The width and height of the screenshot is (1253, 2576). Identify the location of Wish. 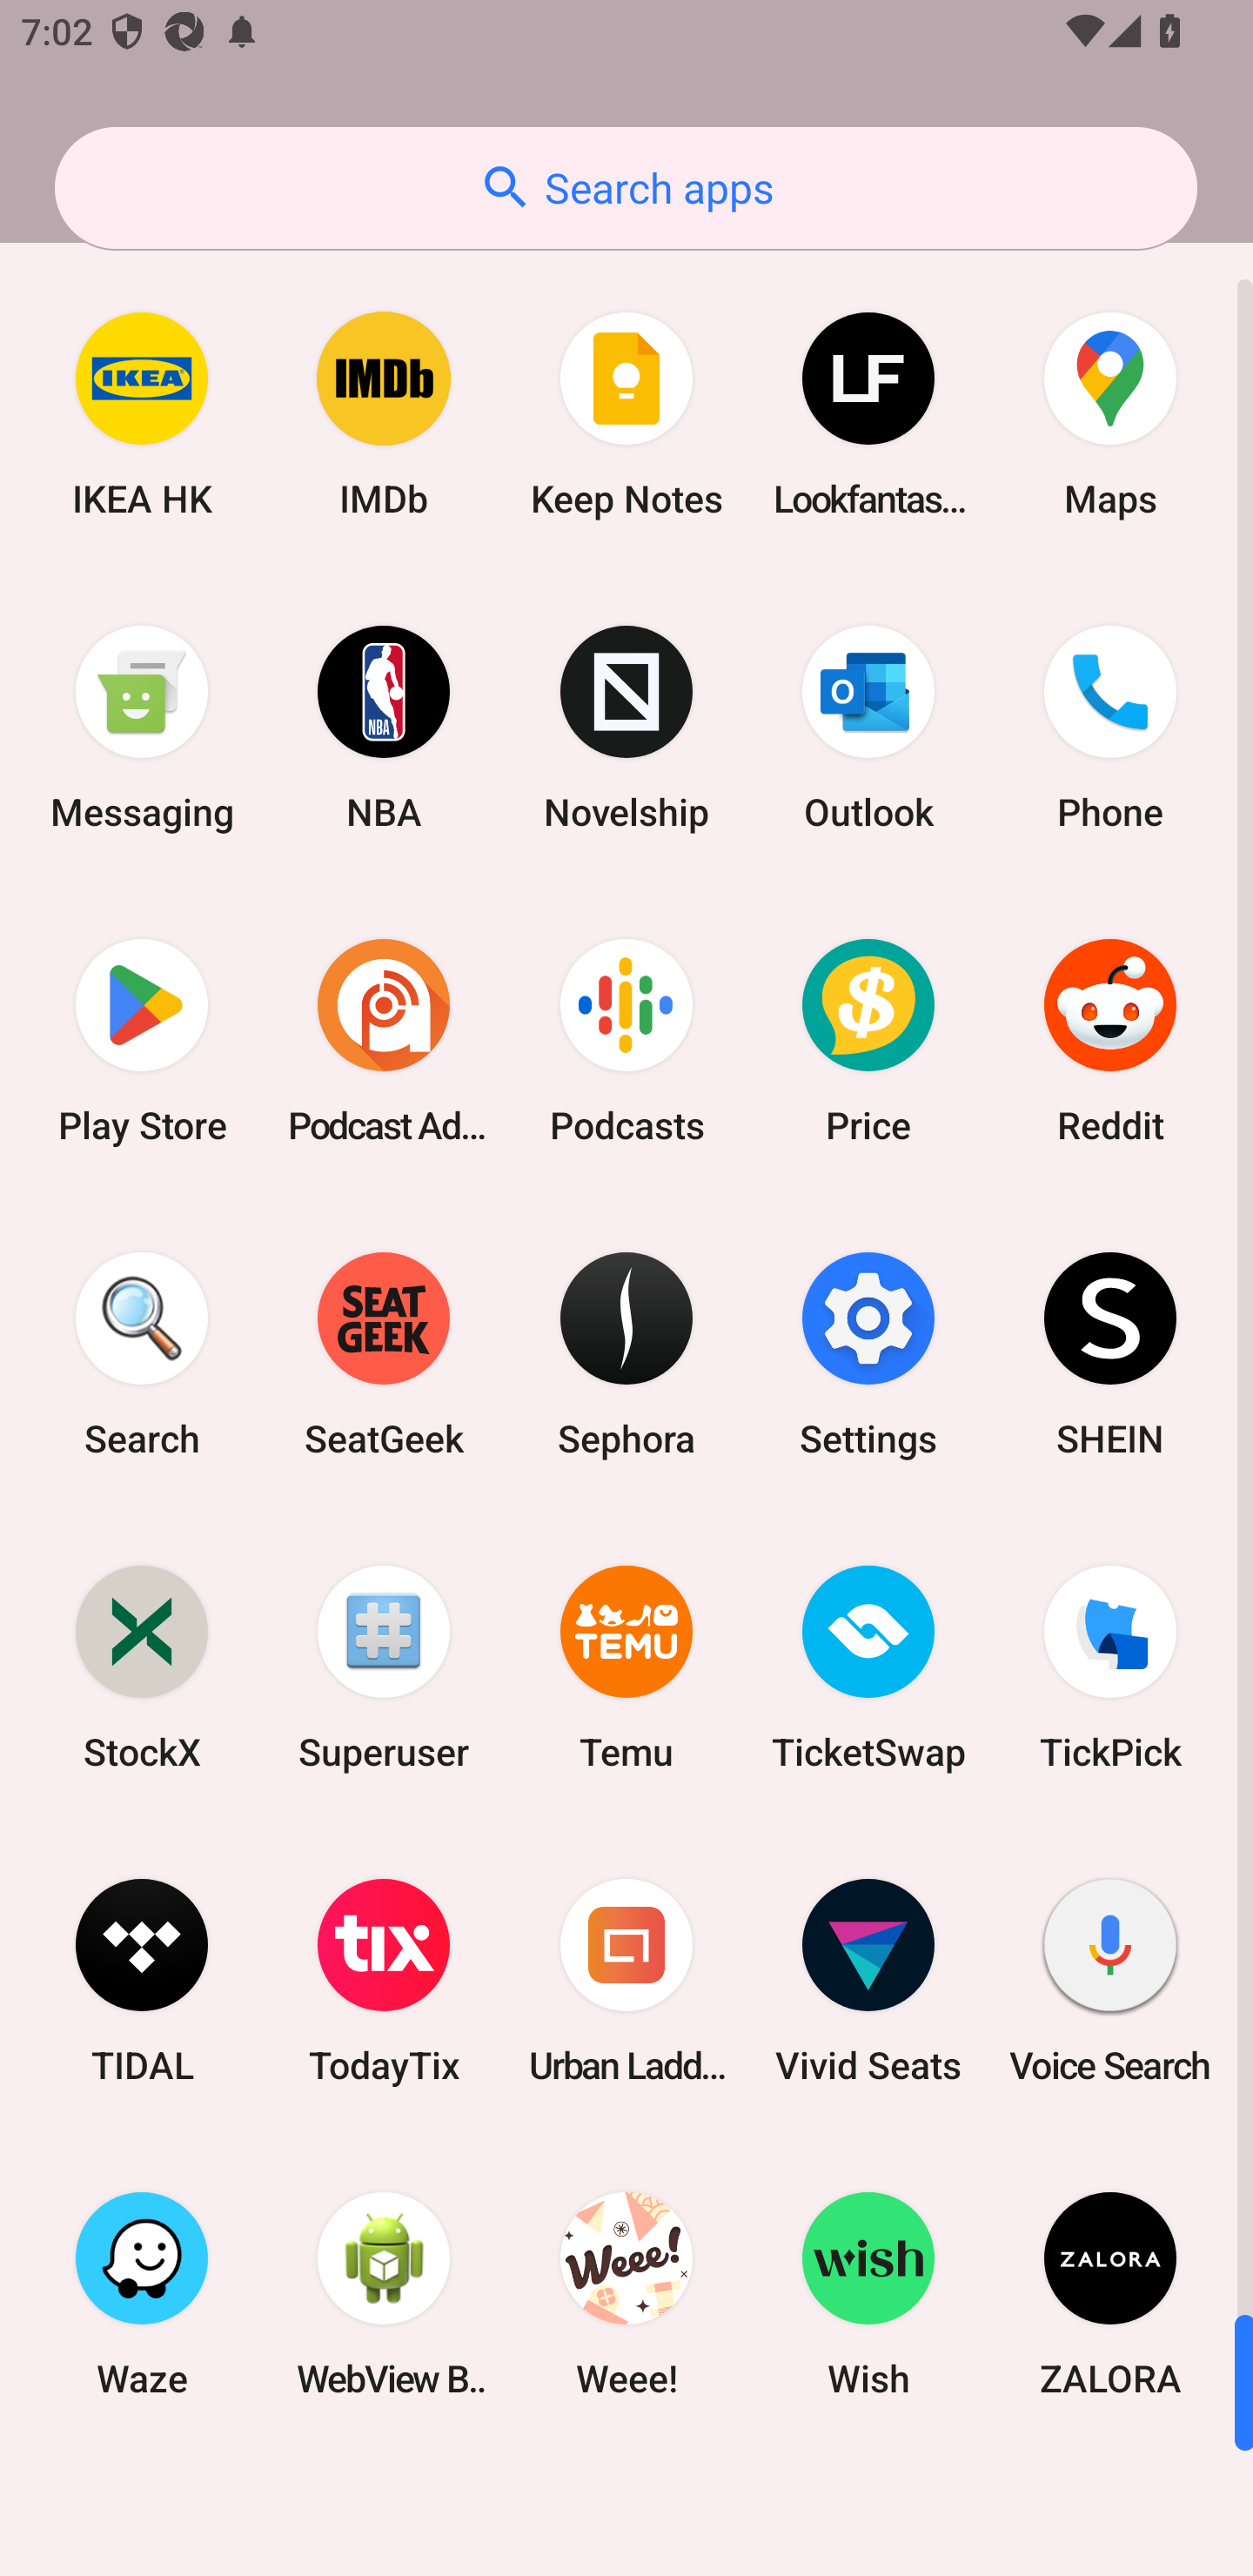
(868, 2293).